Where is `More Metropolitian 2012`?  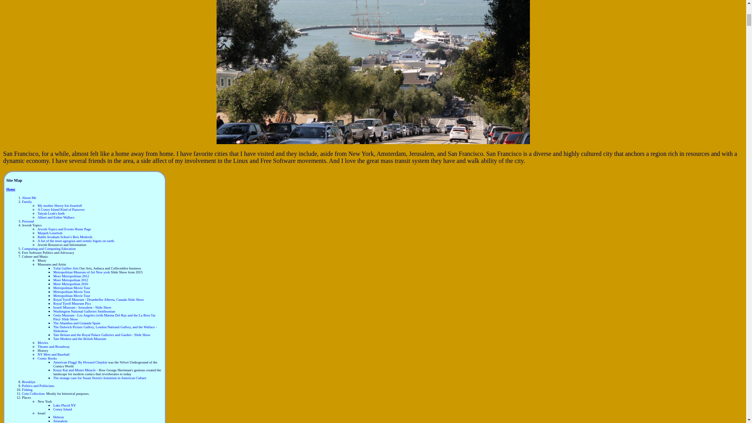
More Metropolitian 2012 is located at coordinates (71, 276).